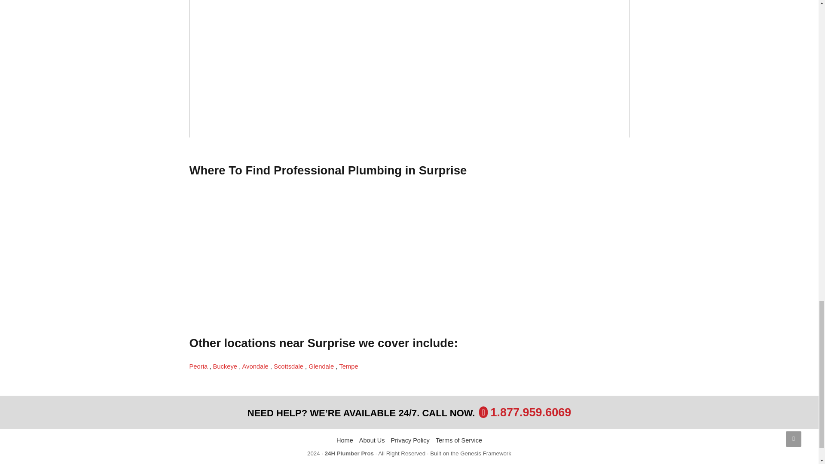 The width and height of the screenshot is (825, 464). What do you see at coordinates (256, 366) in the screenshot?
I see `Avondale` at bounding box center [256, 366].